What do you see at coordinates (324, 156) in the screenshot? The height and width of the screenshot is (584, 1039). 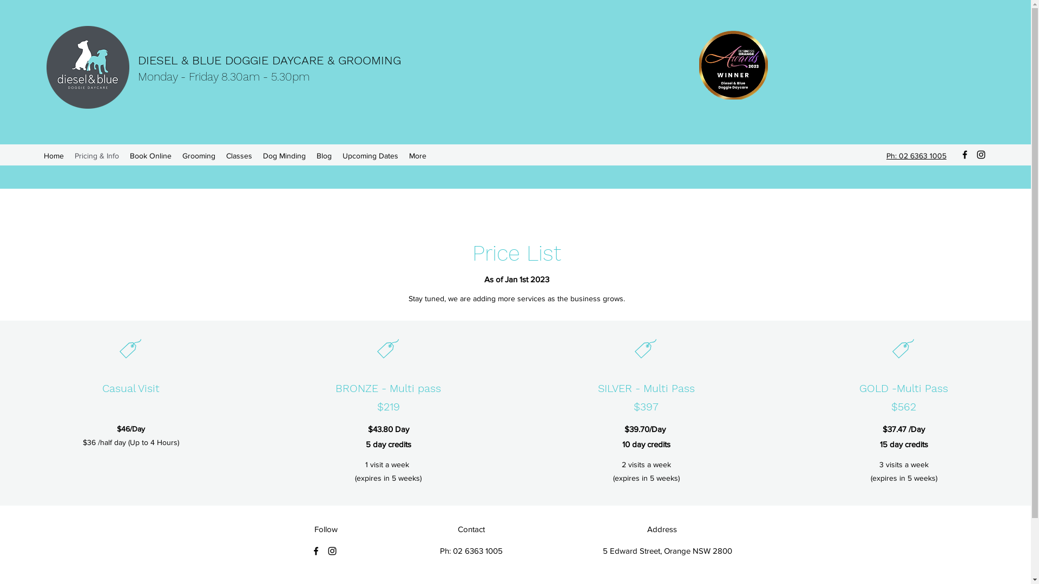 I see `Blog` at bounding box center [324, 156].